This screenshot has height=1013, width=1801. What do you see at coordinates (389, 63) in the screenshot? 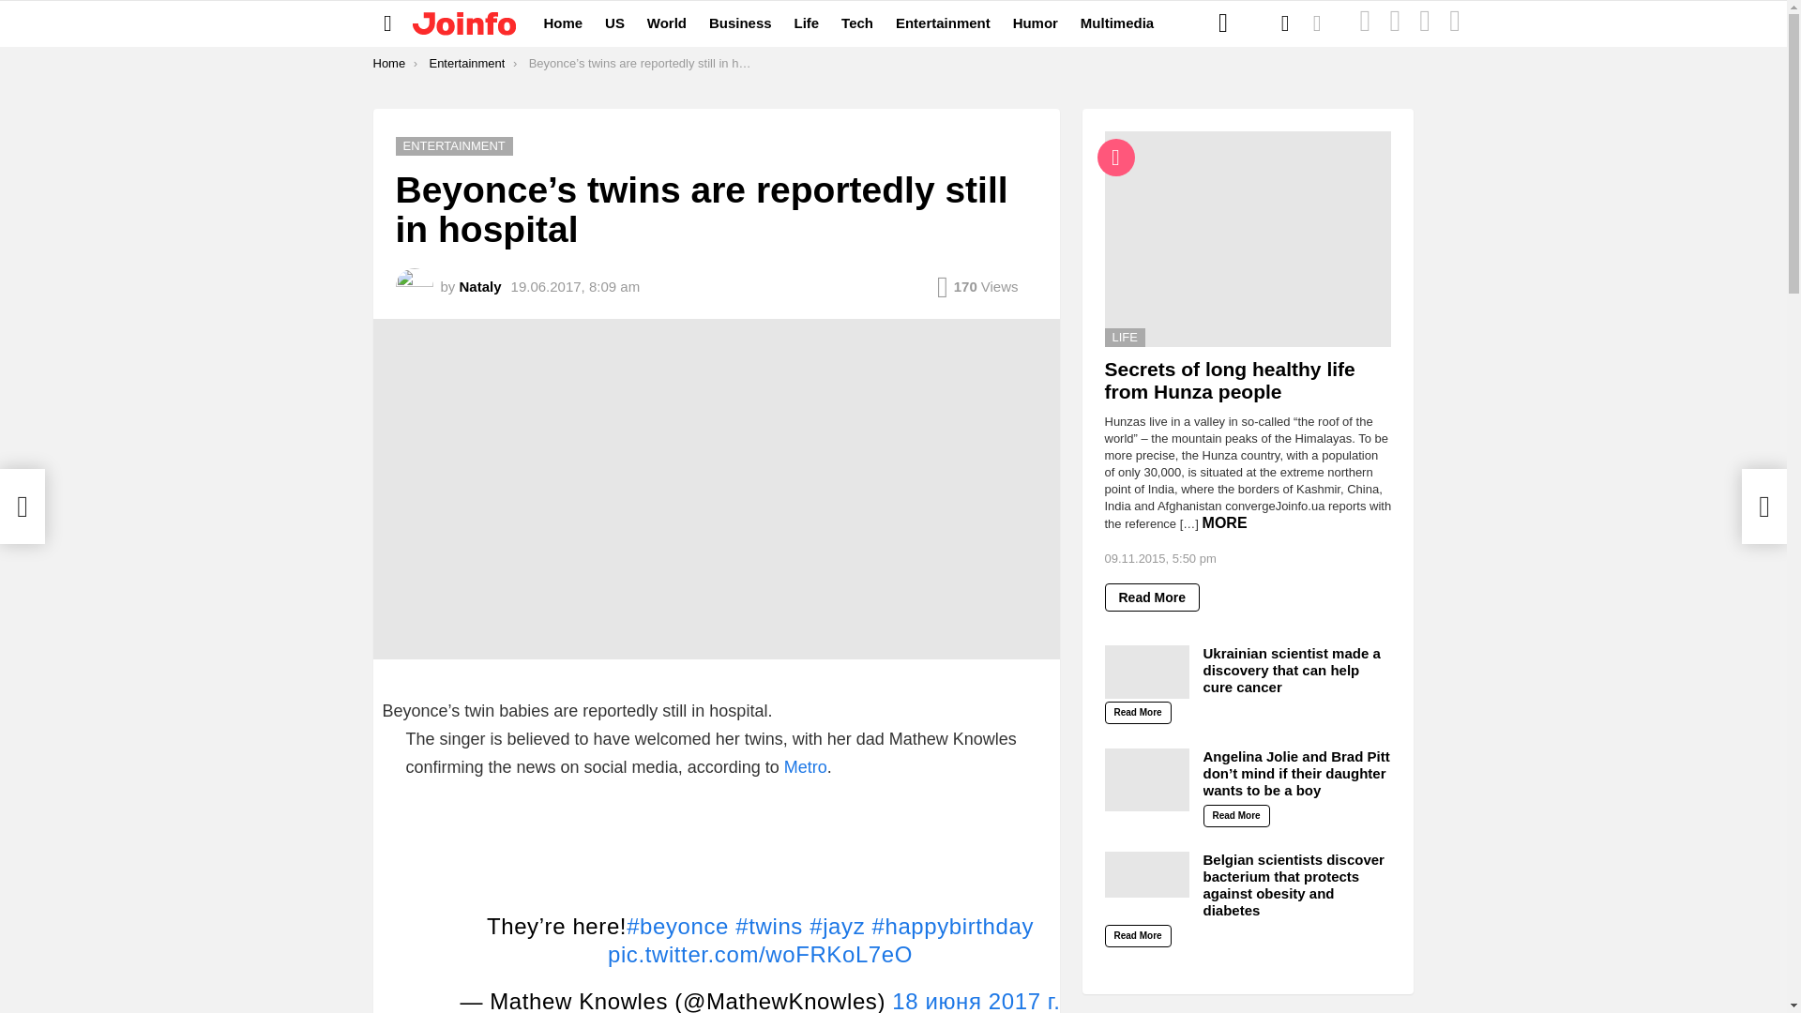
I see `Home` at bounding box center [389, 63].